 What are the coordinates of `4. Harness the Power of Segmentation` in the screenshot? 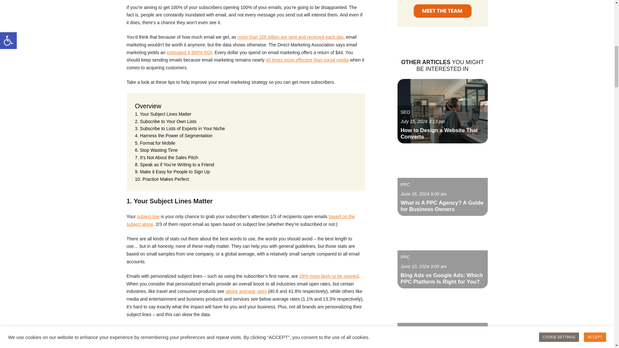 It's located at (173, 136).